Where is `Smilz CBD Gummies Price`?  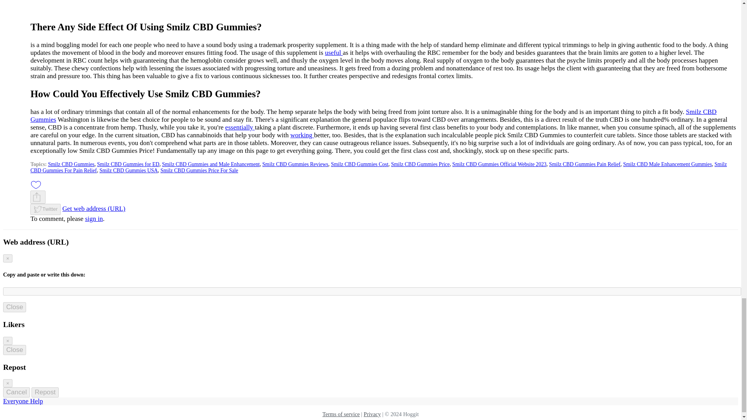
Smilz CBD Gummies Price is located at coordinates (420, 164).